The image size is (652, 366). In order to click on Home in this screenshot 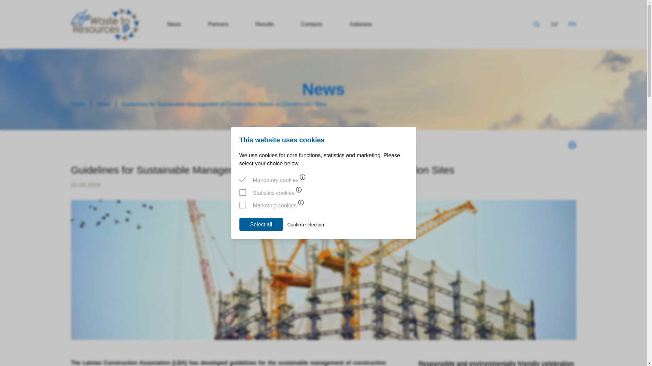, I will do `click(78, 104)`.